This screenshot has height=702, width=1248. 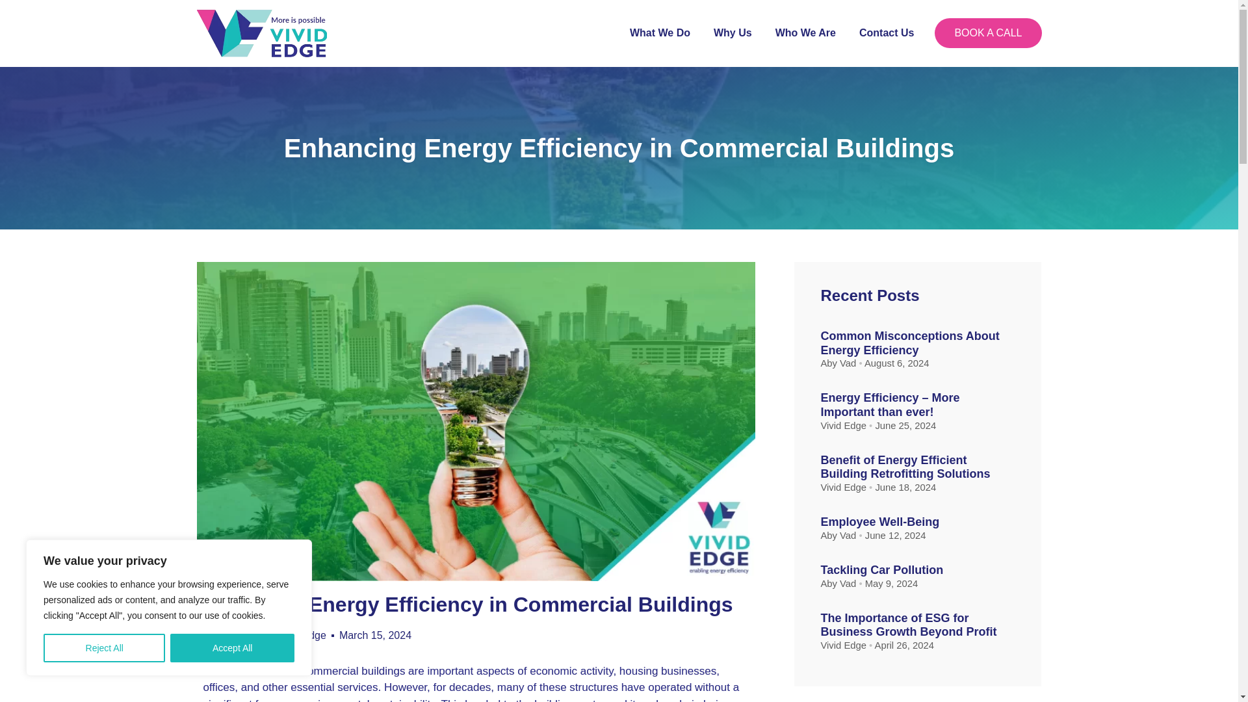 I want to click on March 15, 2024, so click(x=376, y=636).